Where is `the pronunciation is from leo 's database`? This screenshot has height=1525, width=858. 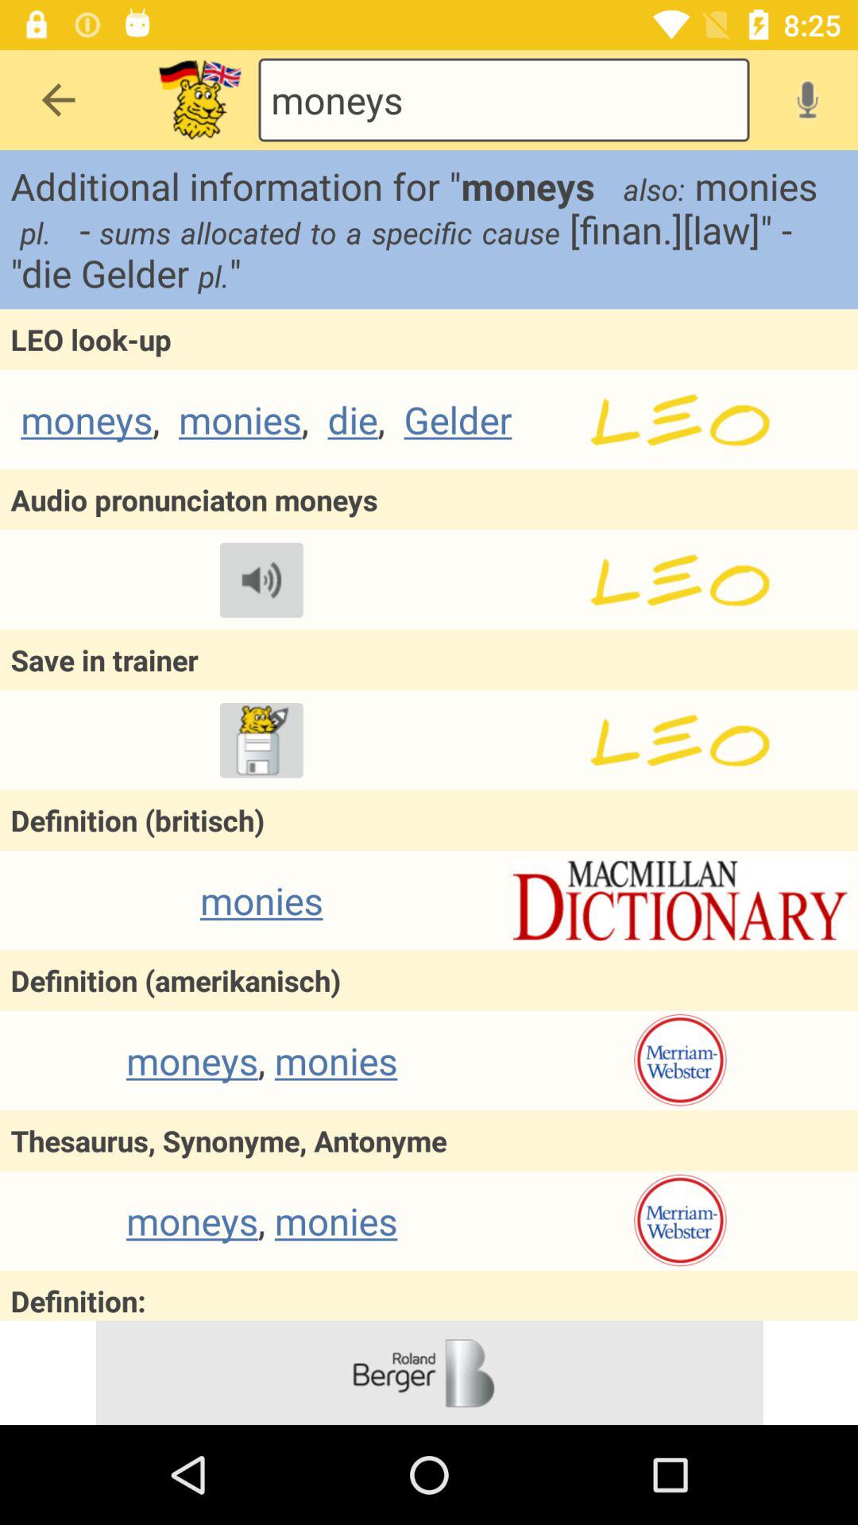 the pronunciation is from leo 's database is located at coordinates (680, 580).